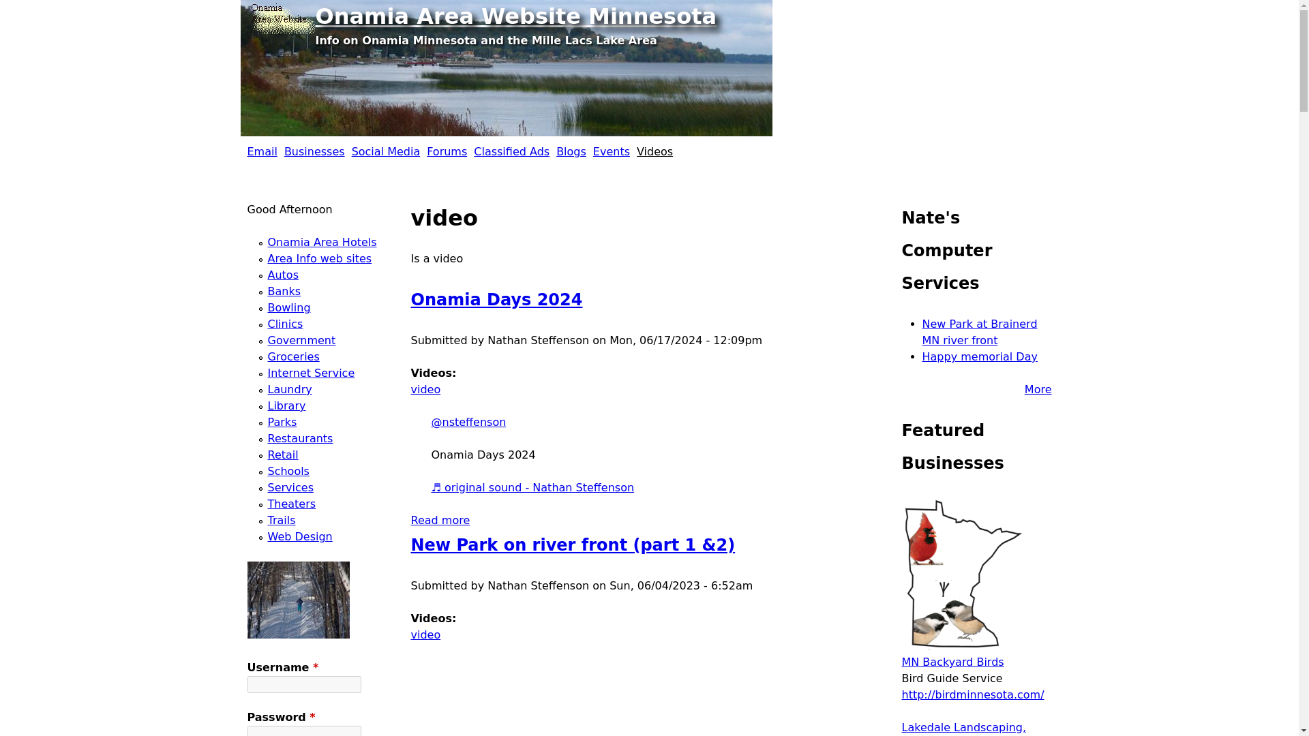 The width and height of the screenshot is (1309, 736). What do you see at coordinates (571, 151) in the screenshot?
I see `Blogs` at bounding box center [571, 151].